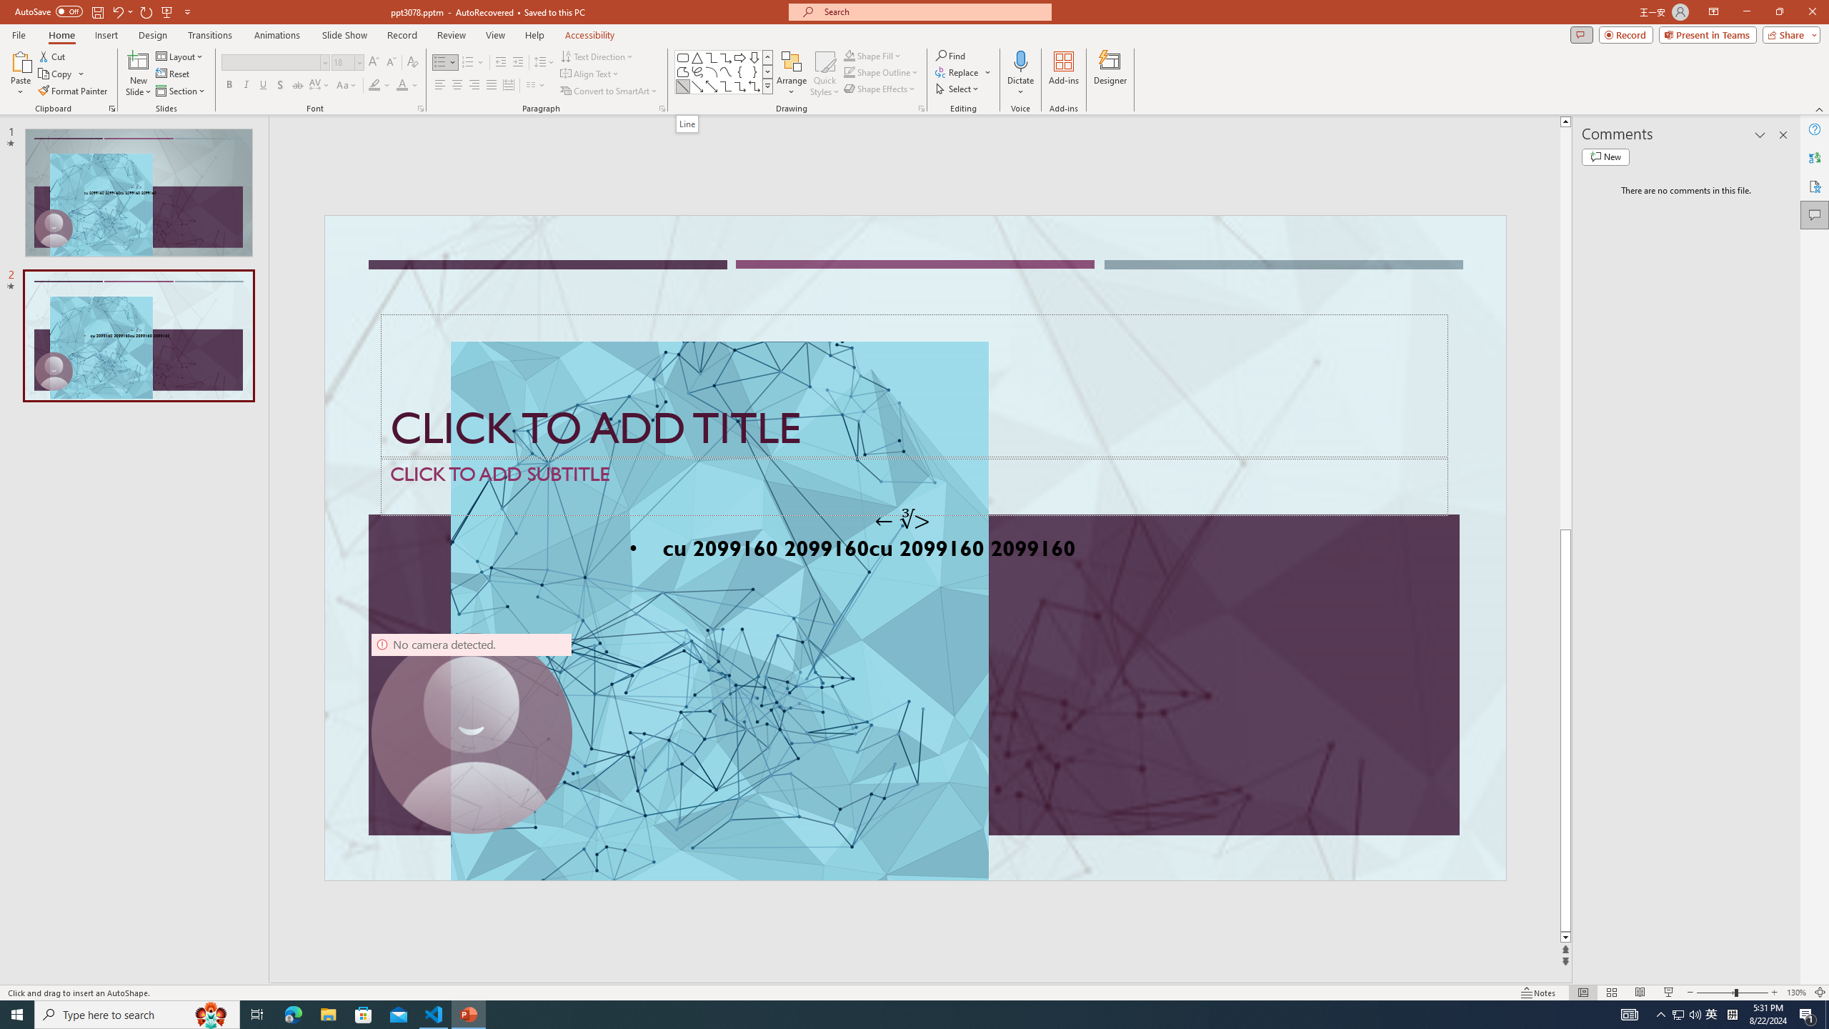 The height and width of the screenshot is (1029, 1829). Describe the element at coordinates (873, 56) in the screenshot. I see `Shape Fill` at that location.